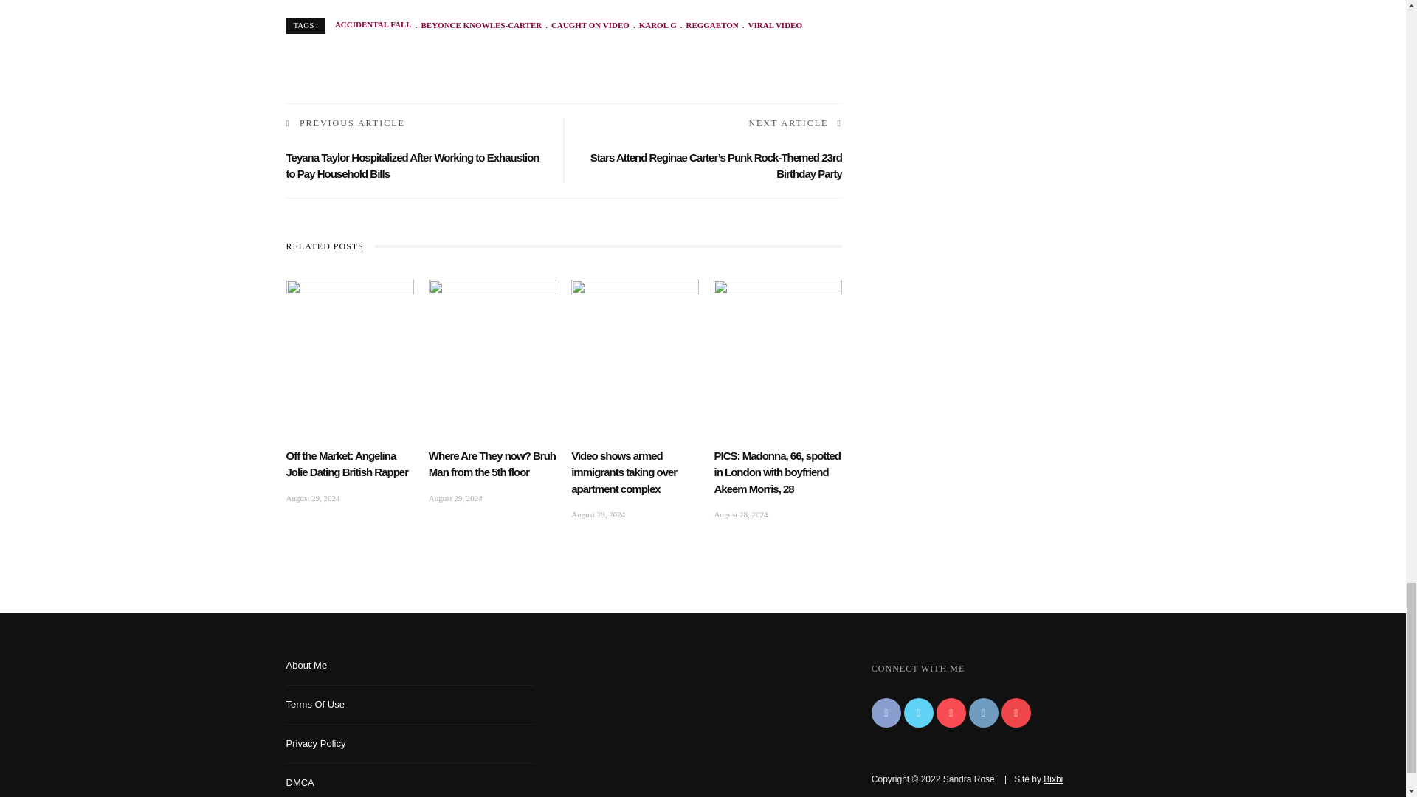 This screenshot has width=1417, height=797. I want to click on REGGAETON, so click(707, 25).